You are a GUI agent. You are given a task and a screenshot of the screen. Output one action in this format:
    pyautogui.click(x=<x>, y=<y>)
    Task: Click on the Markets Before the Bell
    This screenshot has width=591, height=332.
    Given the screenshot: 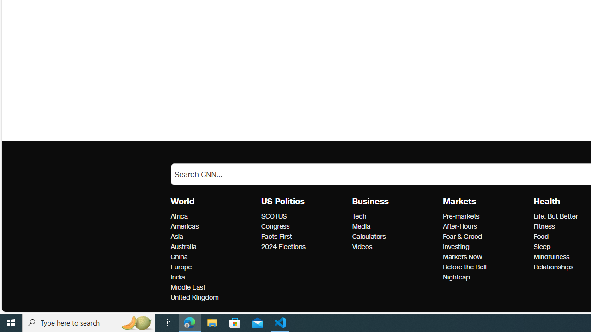 What is the action you would take?
    pyautogui.click(x=464, y=267)
    